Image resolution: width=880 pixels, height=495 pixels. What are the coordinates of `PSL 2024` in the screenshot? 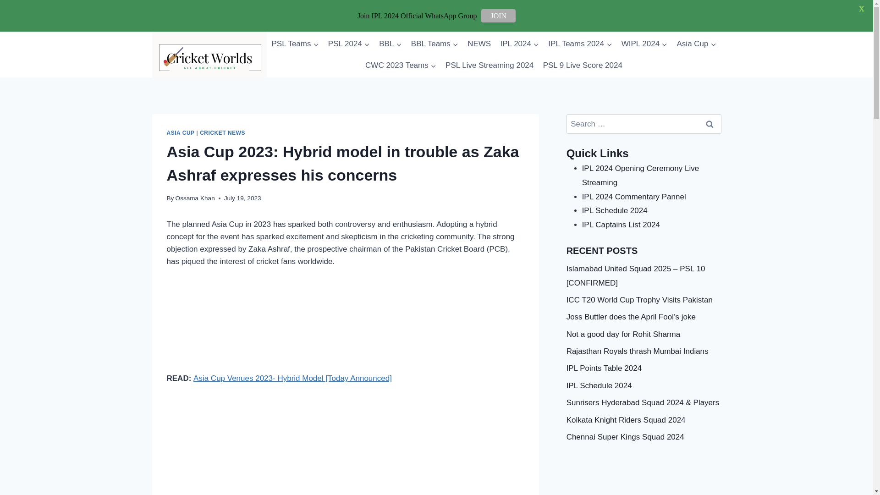 It's located at (349, 44).